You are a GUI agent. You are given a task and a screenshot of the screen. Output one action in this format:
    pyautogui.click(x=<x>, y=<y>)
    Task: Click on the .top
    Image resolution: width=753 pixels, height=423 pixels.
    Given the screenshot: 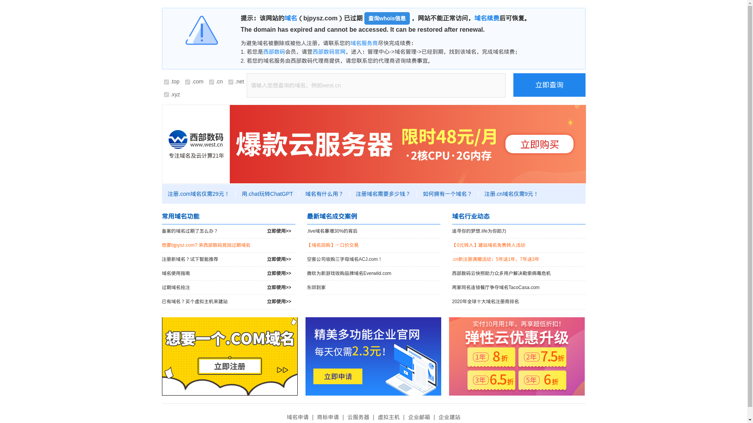 What is the action you would take?
    pyautogui.click(x=166, y=82)
    